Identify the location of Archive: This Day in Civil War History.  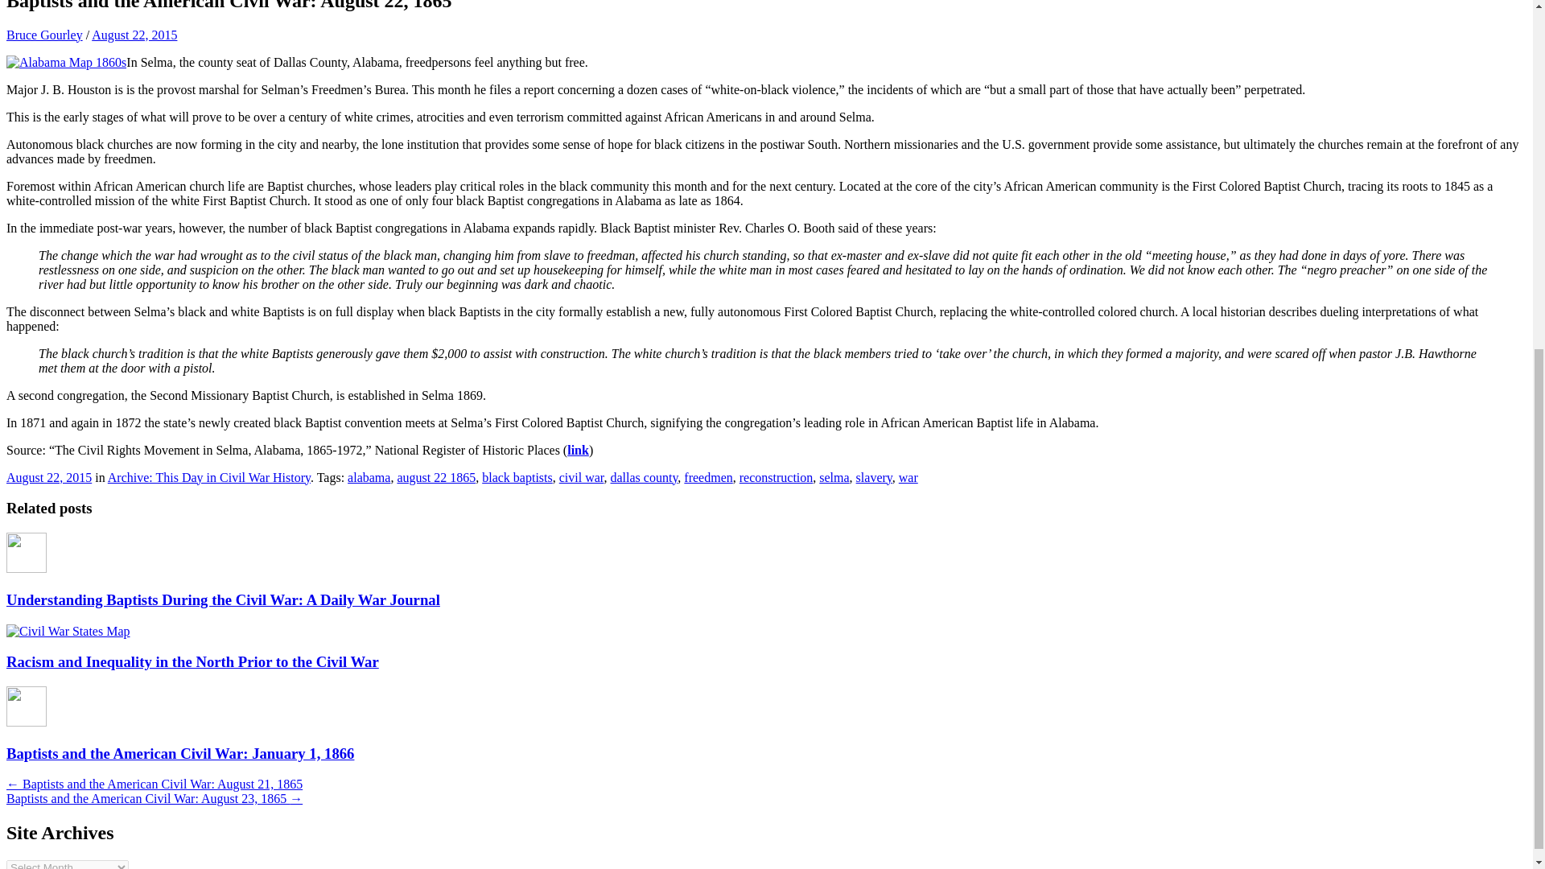
(209, 477).